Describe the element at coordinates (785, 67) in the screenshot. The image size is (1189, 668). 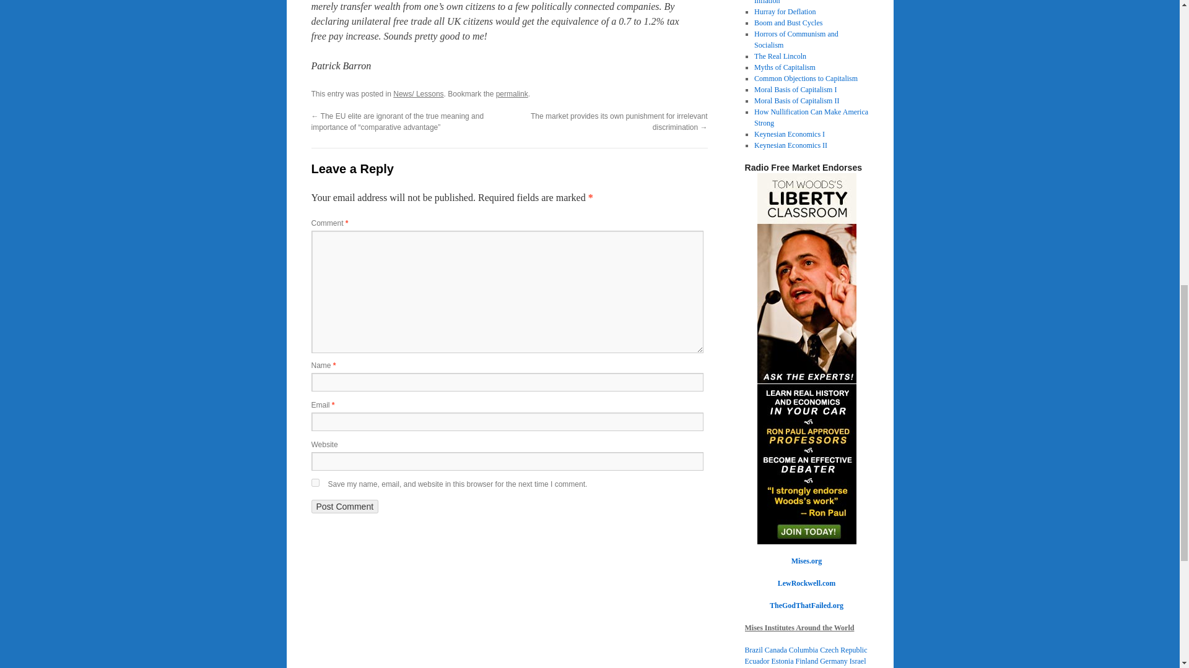
I see `Myths of Capitalism` at that location.